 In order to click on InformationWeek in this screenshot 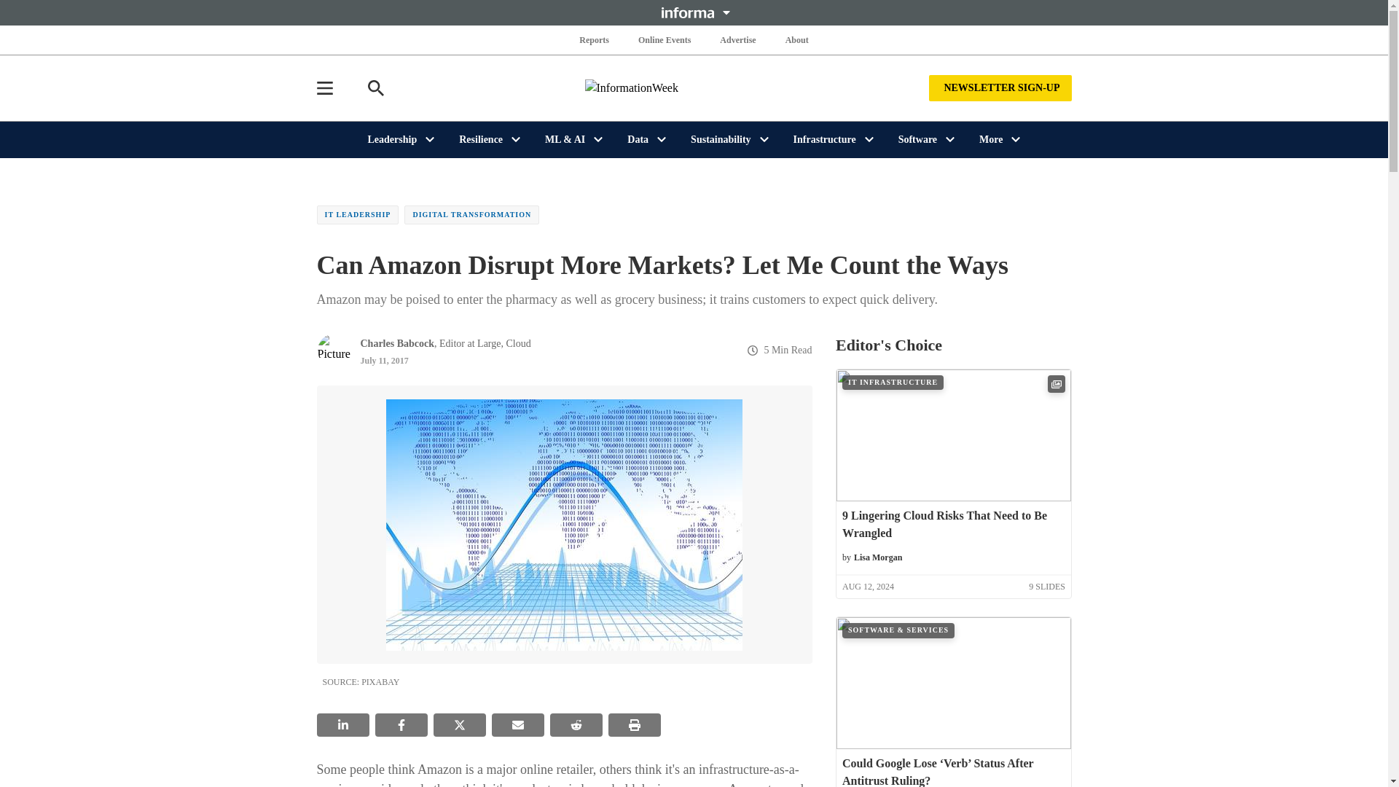, I will do `click(694, 87)`.